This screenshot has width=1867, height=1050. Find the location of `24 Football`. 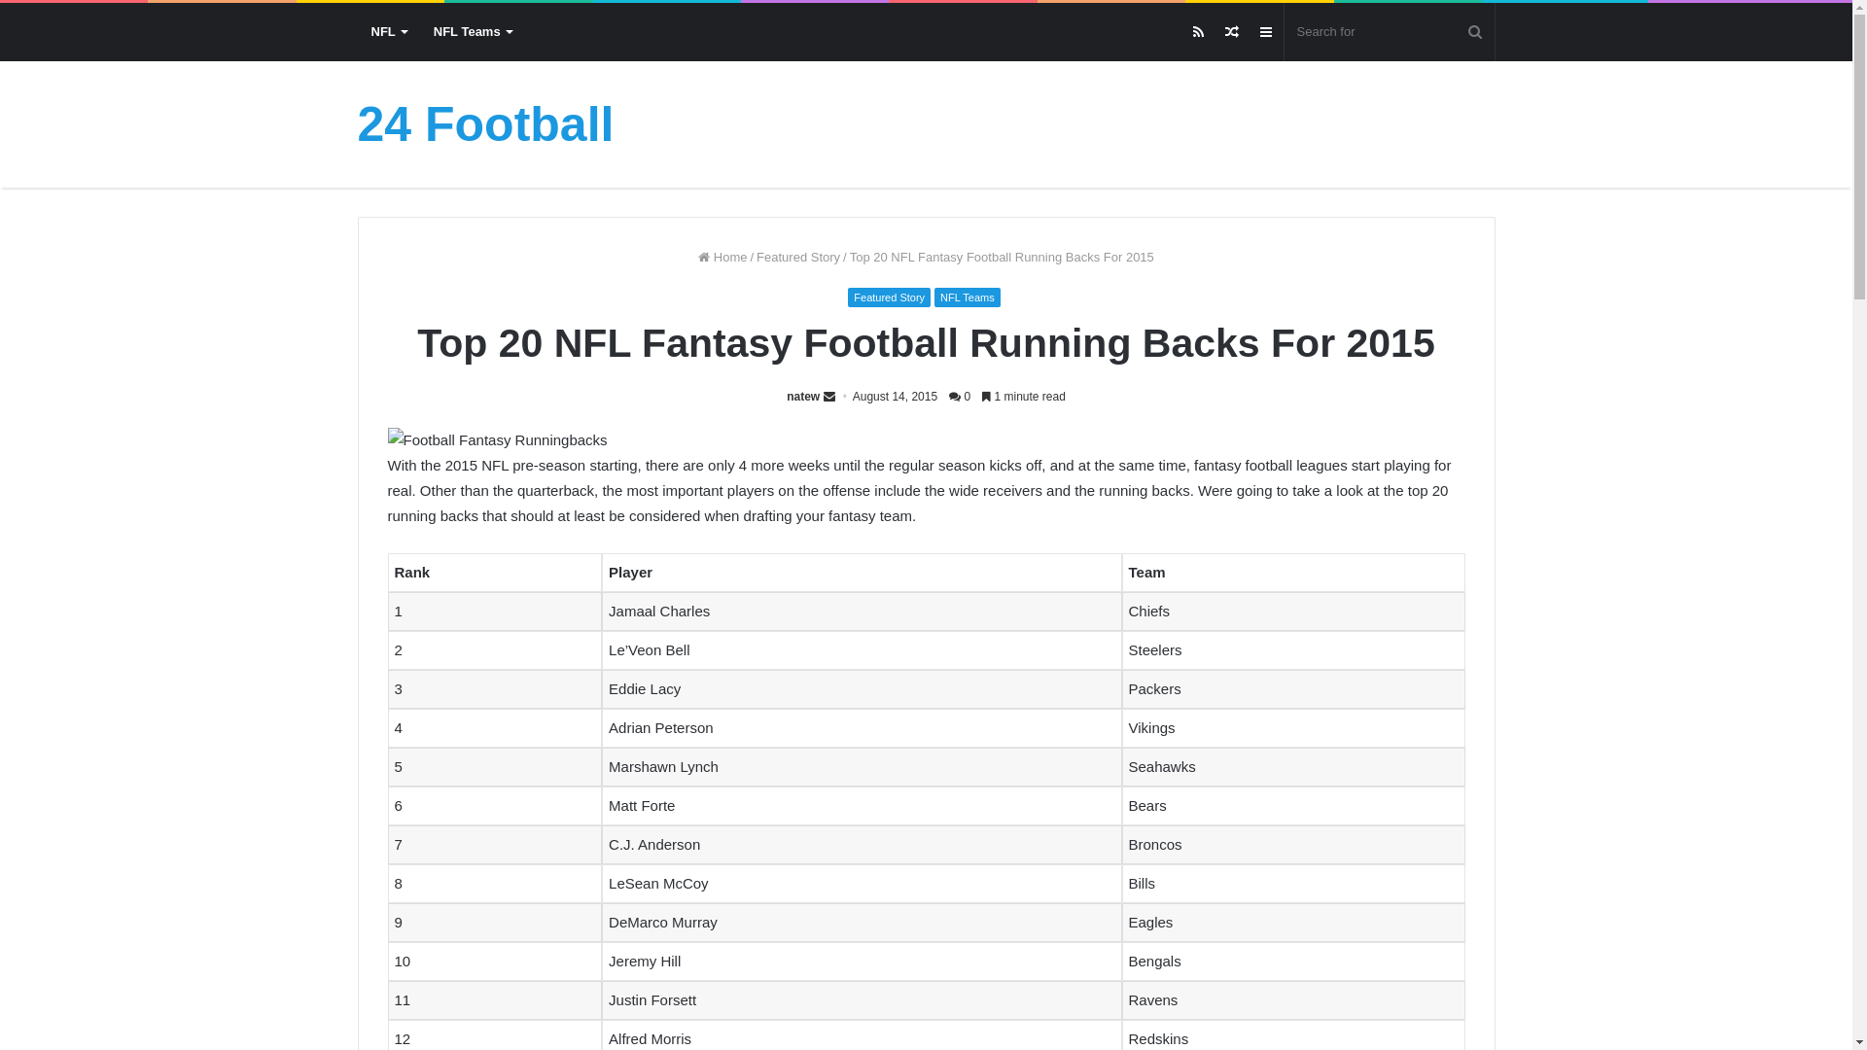

24 Football is located at coordinates (486, 124).